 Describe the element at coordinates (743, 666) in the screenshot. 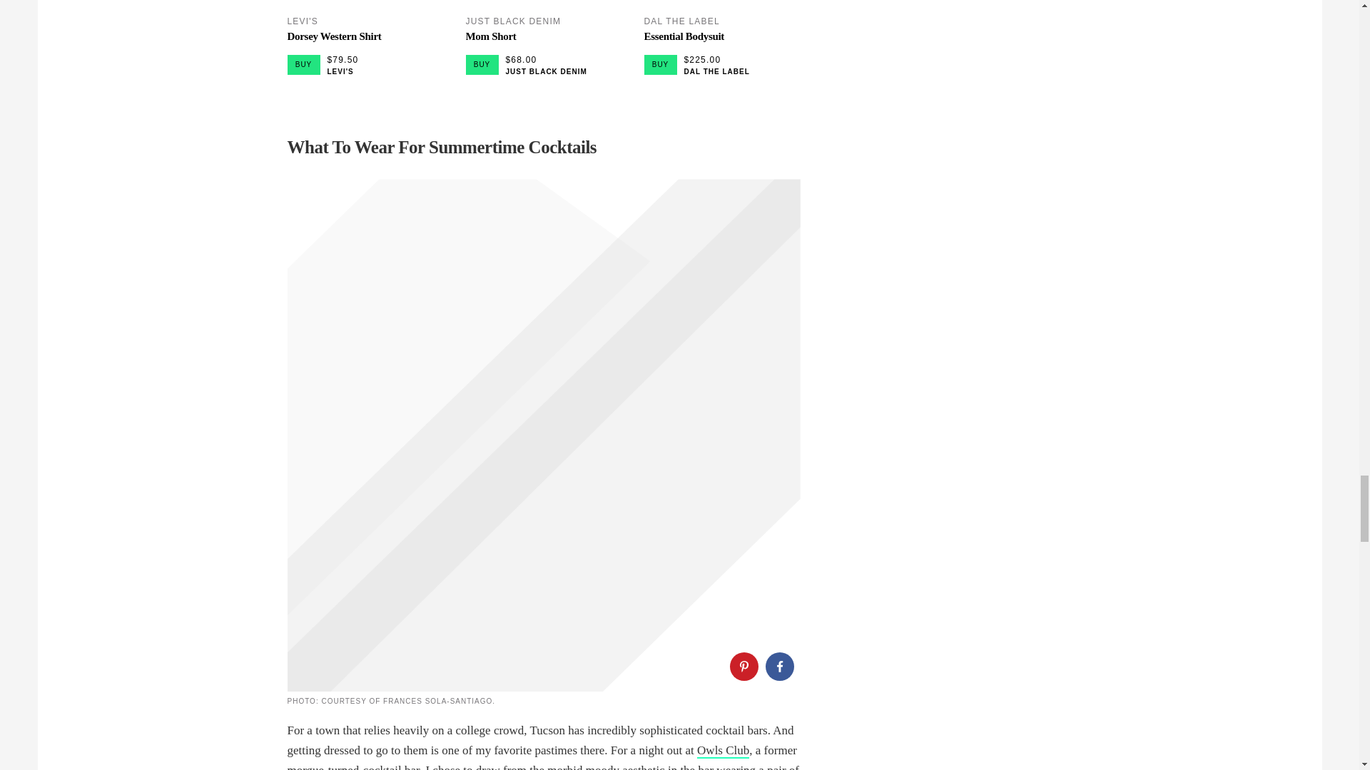

I see `Share on Pinterest` at that location.